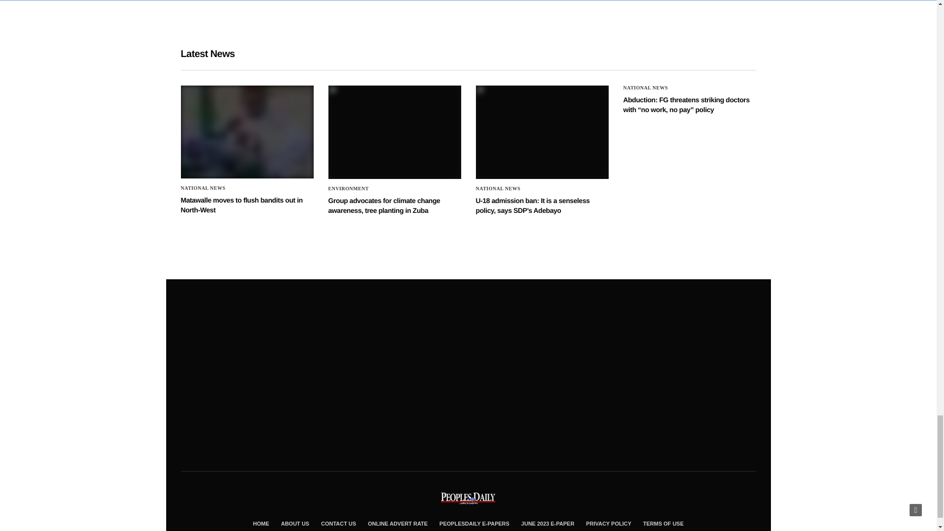 This screenshot has width=944, height=531. I want to click on National News, so click(646, 88).